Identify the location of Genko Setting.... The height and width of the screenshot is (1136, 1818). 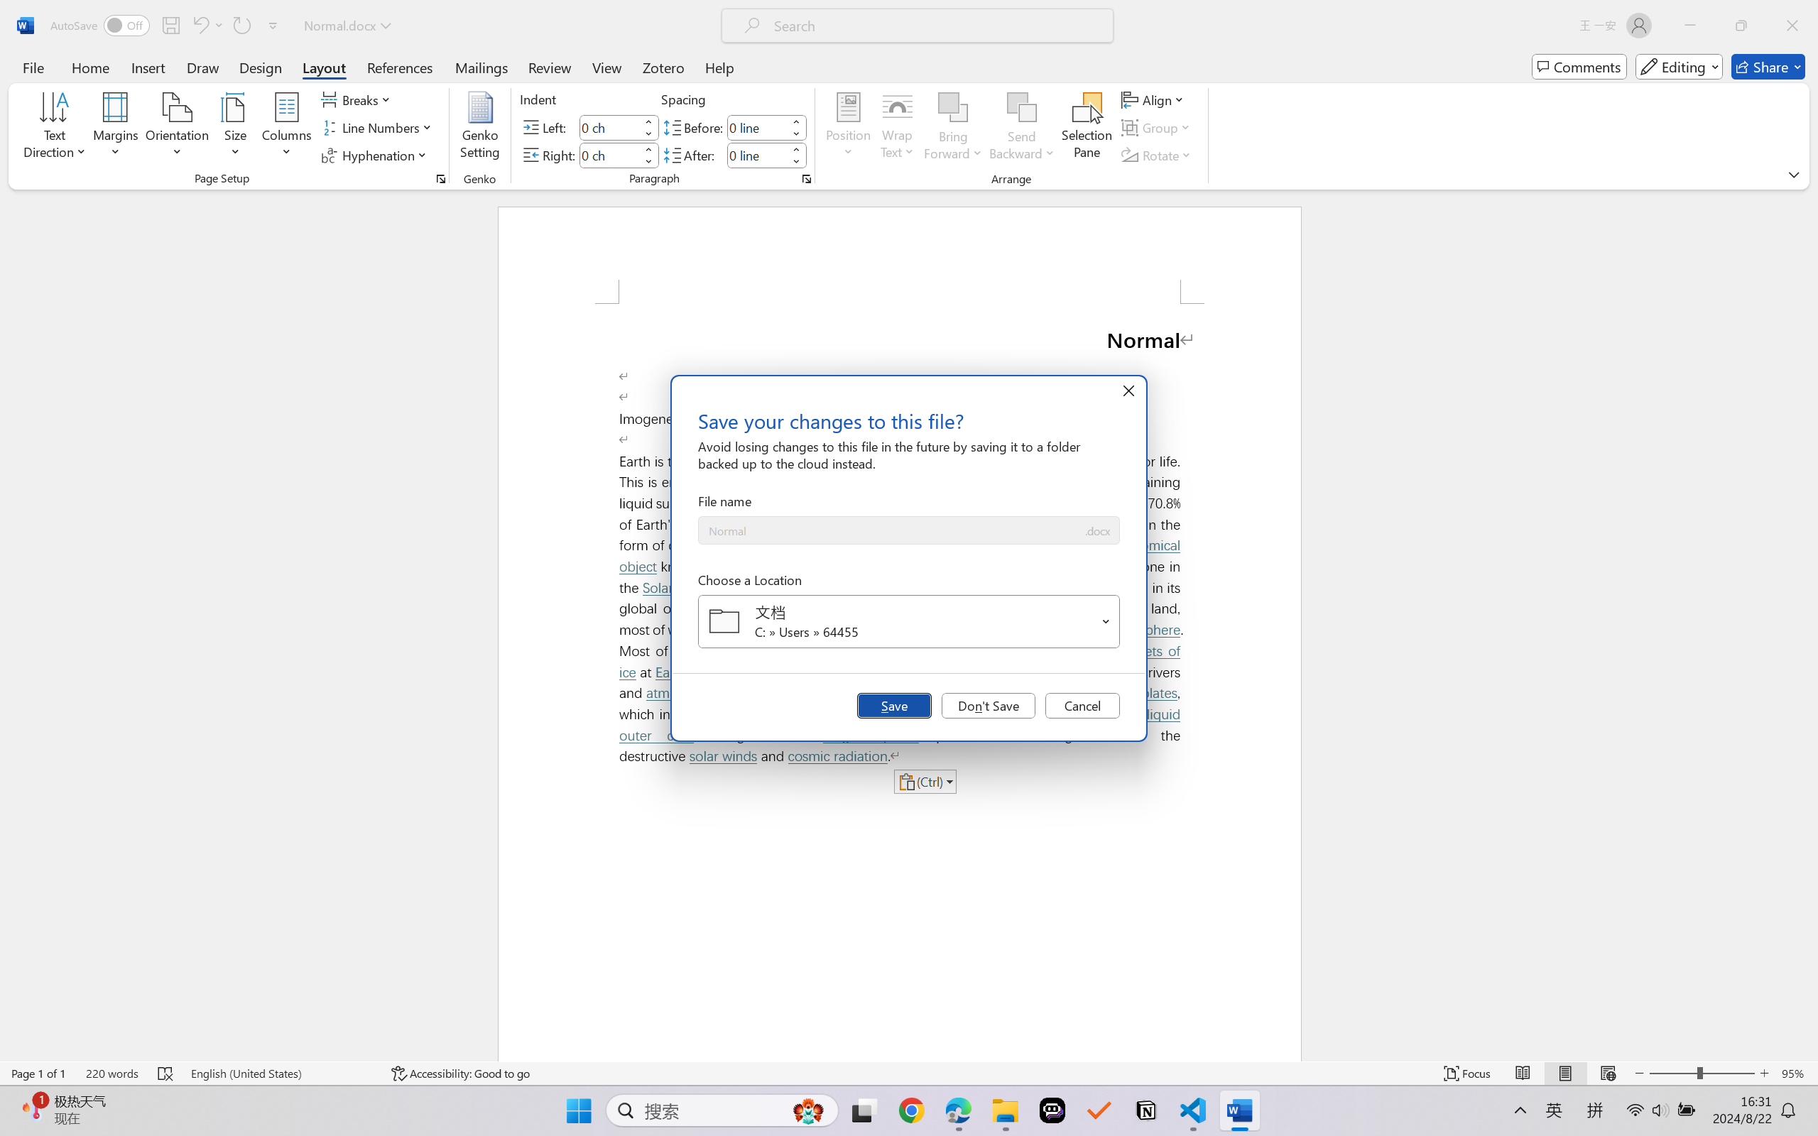
(481, 128).